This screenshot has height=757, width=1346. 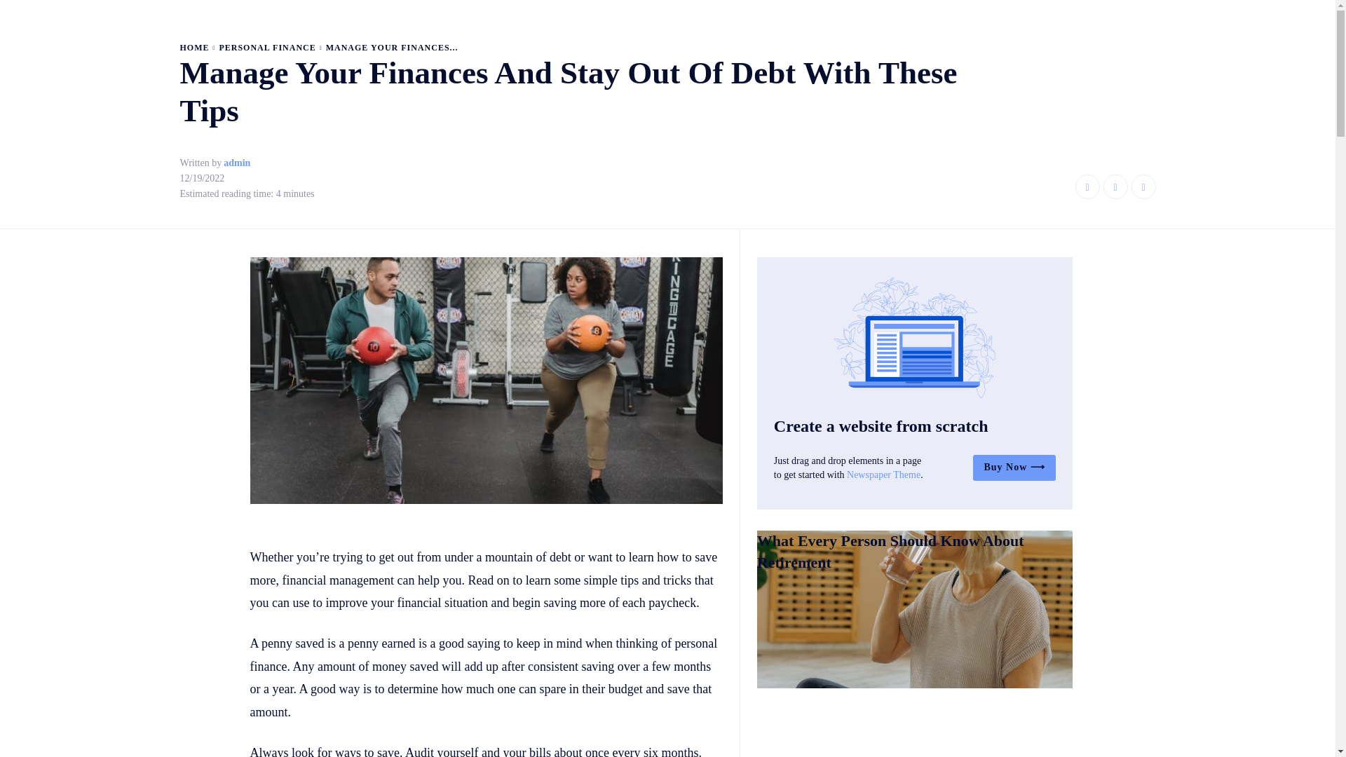 I want to click on admin, so click(x=237, y=163).